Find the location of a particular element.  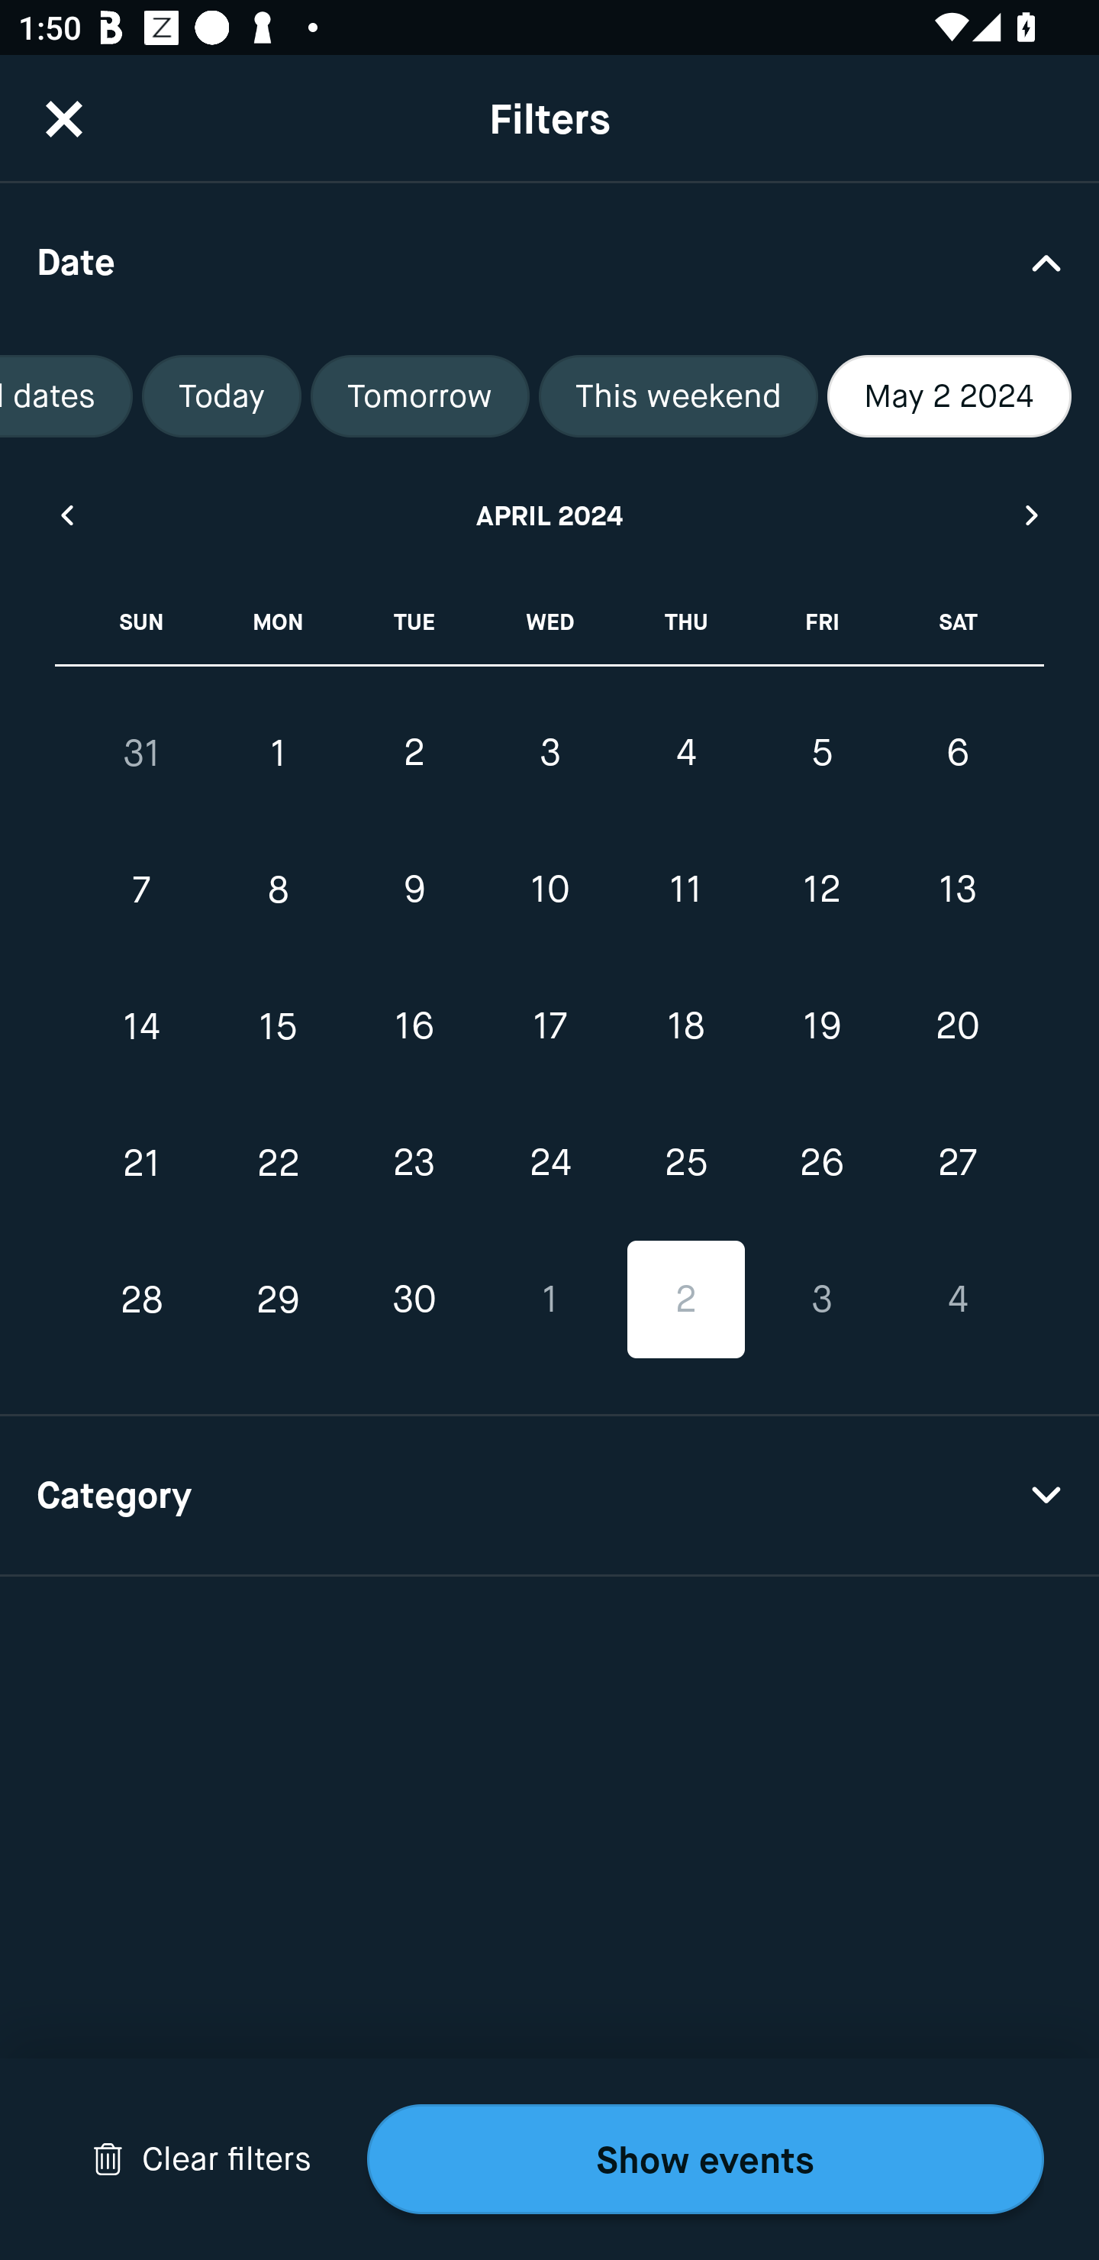

23 is located at coordinates (414, 1162).